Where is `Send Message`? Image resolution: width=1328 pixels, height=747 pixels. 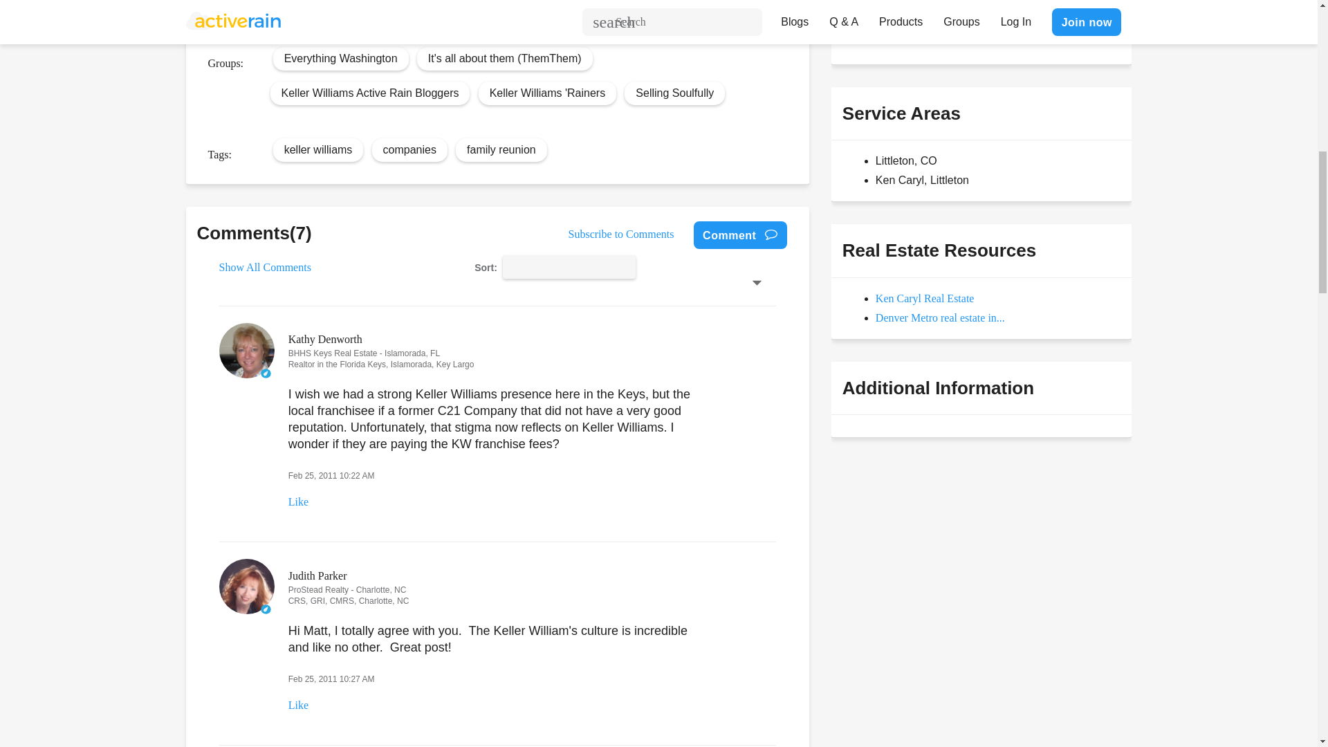
Send Message is located at coordinates (892, 28).